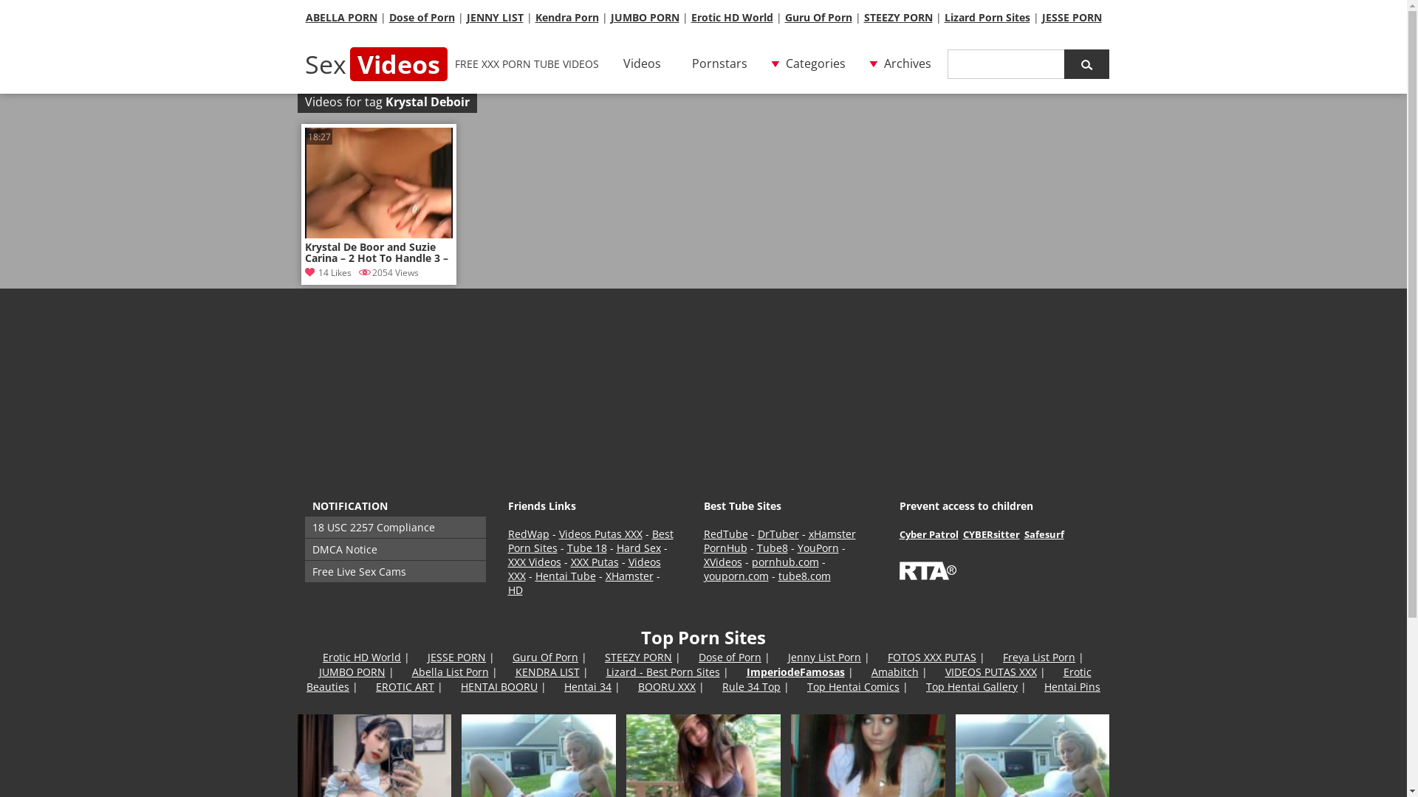 The height and width of the screenshot is (797, 1418). What do you see at coordinates (535, 562) in the screenshot?
I see `XXX Videos` at bounding box center [535, 562].